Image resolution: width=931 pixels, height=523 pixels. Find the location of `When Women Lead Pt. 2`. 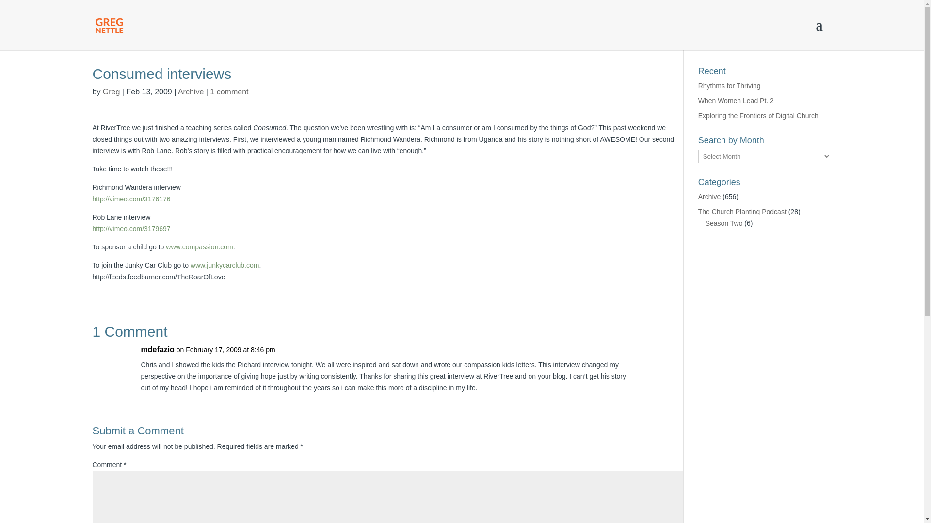

When Women Lead Pt. 2 is located at coordinates (736, 101).